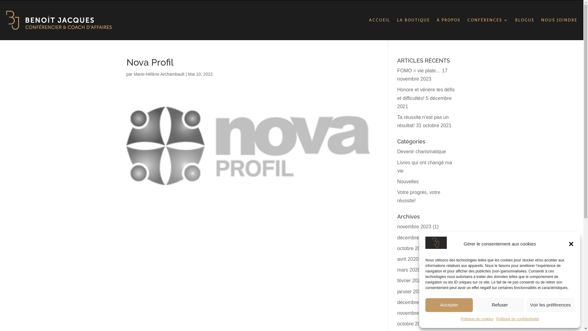 This screenshot has height=331, width=588. Describe the element at coordinates (410, 292) in the screenshot. I see `janvier 2020` at that location.